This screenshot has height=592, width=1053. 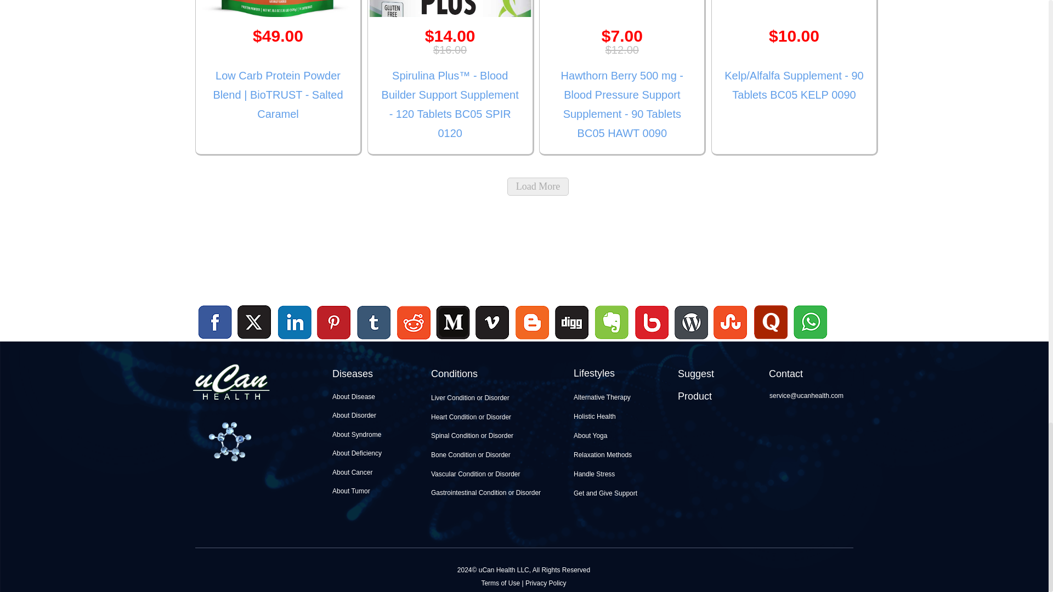 I want to click on LinkedIn, so click(x=295, y=323).